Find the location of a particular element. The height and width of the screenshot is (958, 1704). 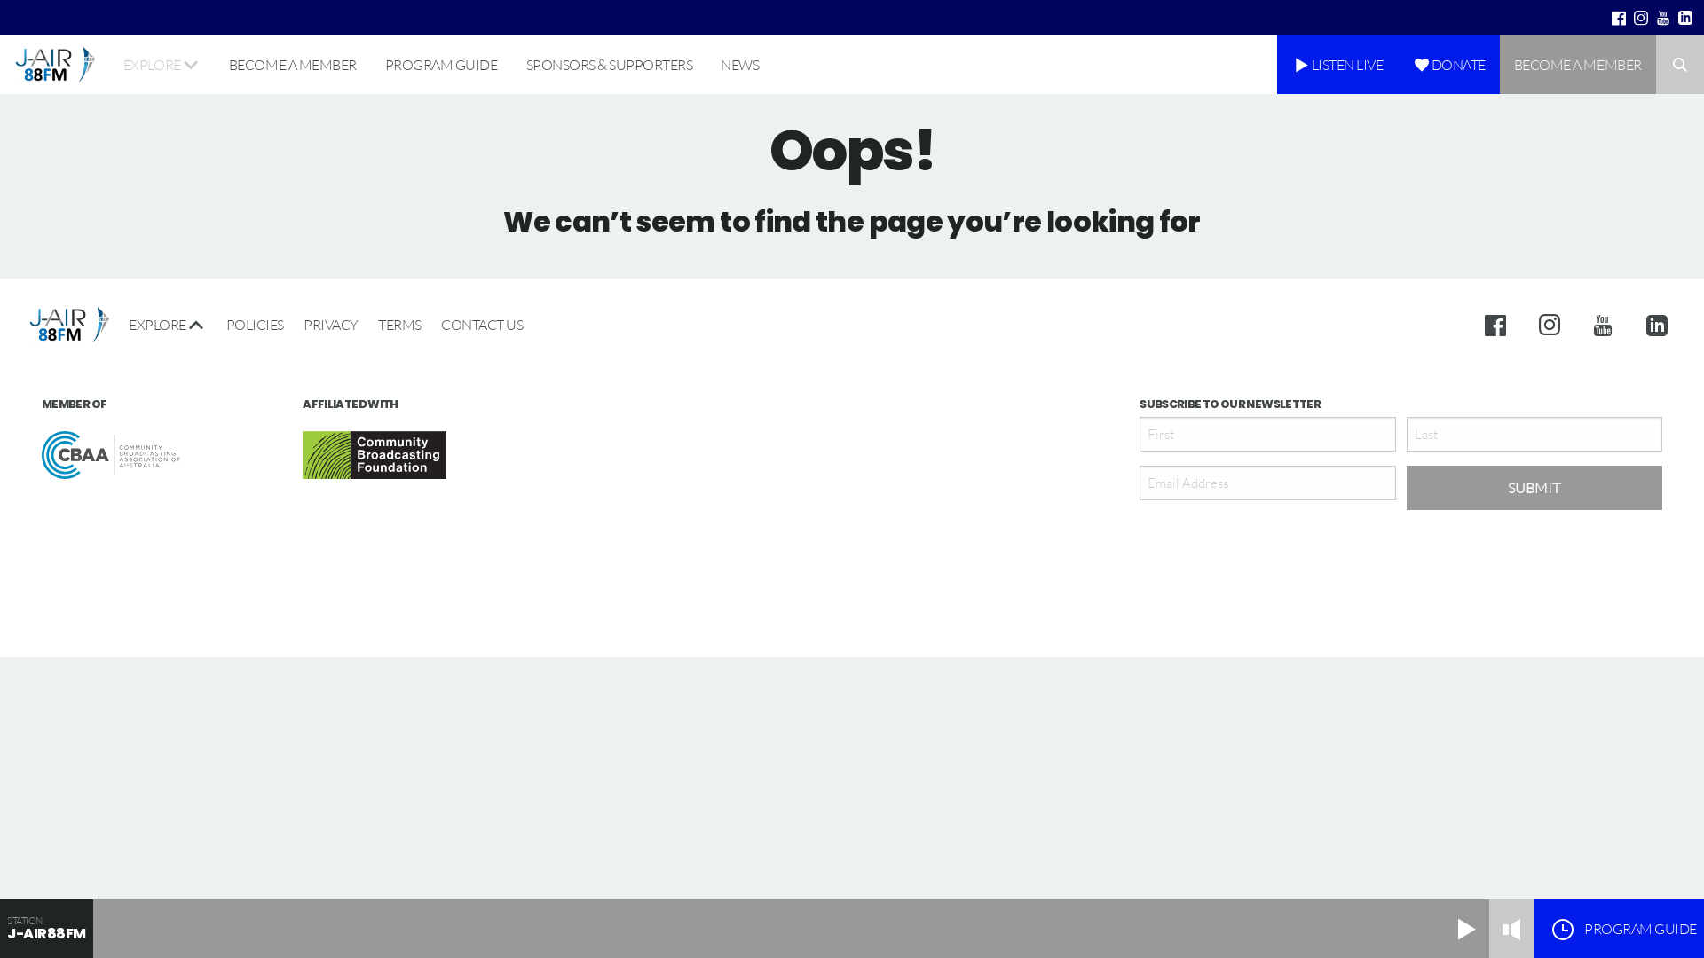

  is located at coordinates (1605, 325).